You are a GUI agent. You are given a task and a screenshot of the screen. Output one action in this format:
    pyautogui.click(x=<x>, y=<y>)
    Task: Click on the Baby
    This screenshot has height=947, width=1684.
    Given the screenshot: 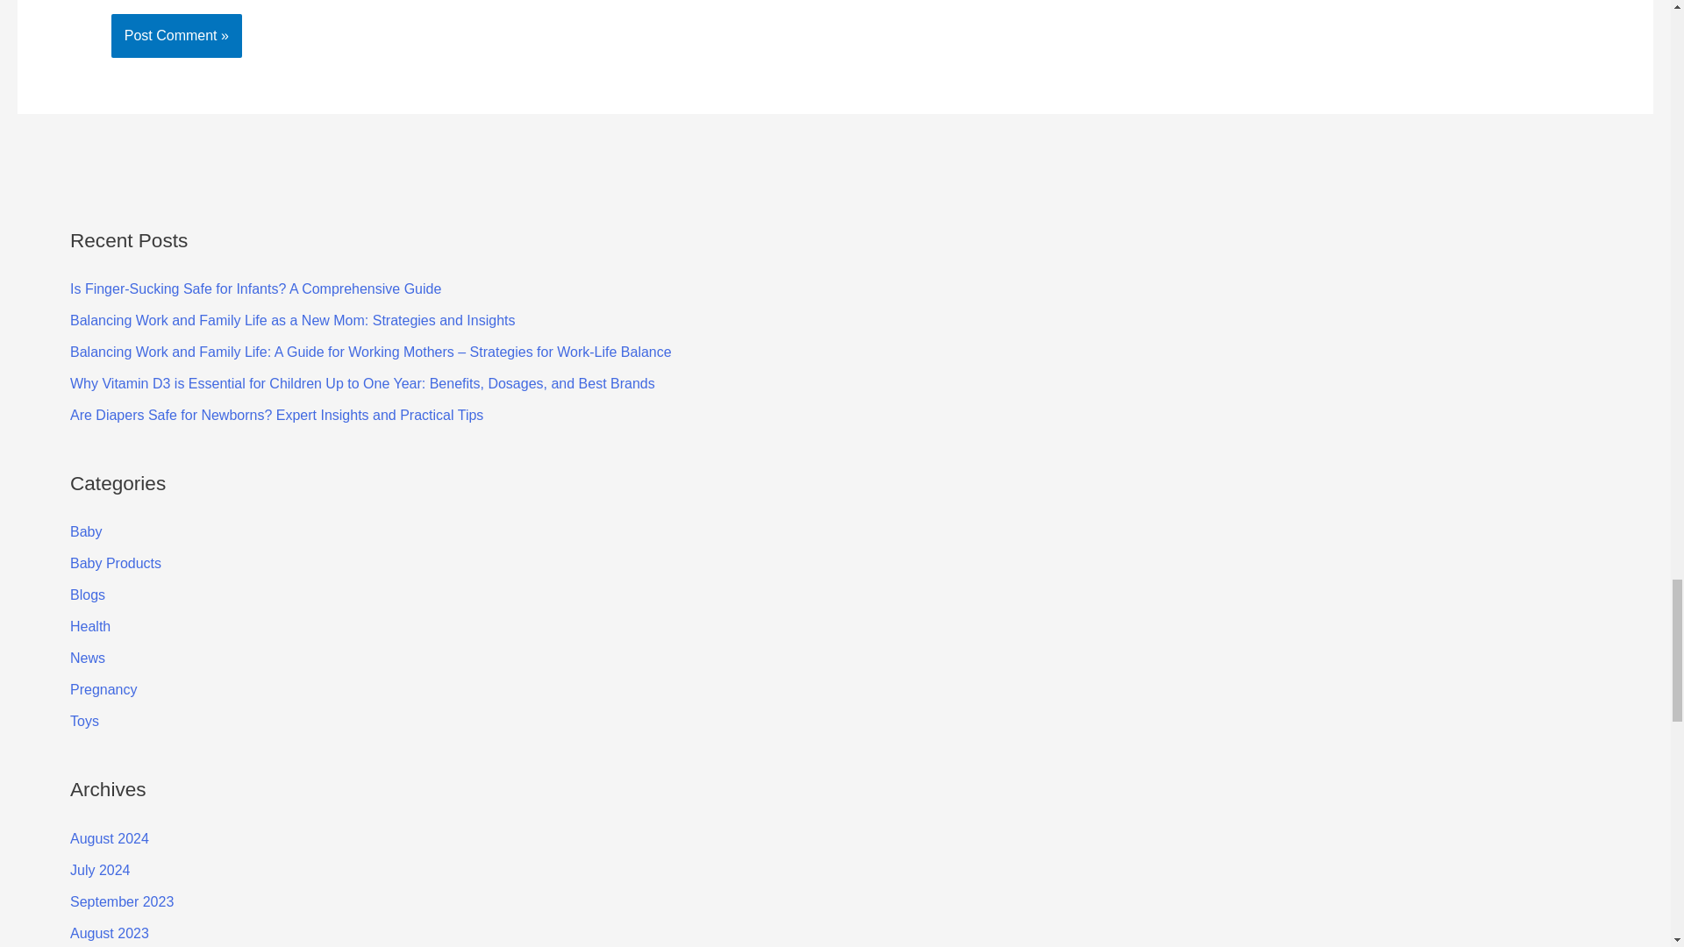 What is the action you would take?
    pyautogui.click(x=86, y=531)
    